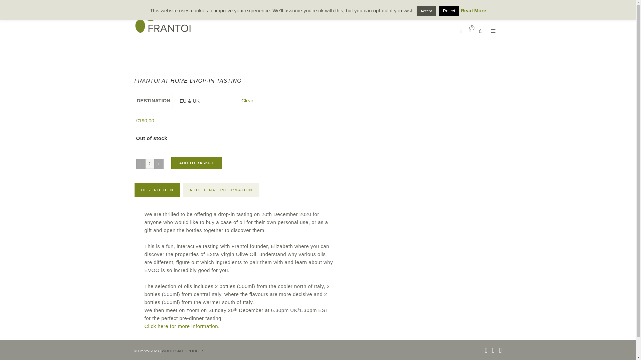 The height and width of the screenshot is (360, 641). I want to click on DESCRIPTION, so click(157, 190).